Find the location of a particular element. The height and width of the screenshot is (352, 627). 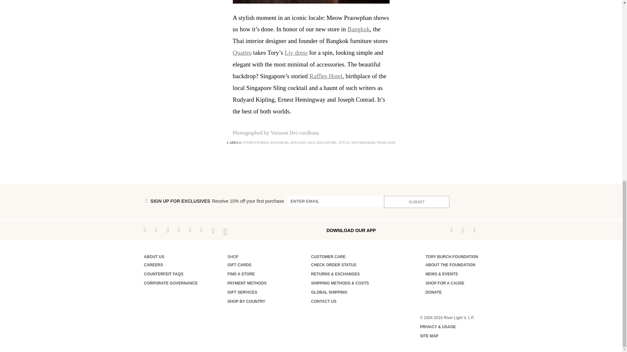

Follow Us on Snapchat is located at coordinates (168, 230).